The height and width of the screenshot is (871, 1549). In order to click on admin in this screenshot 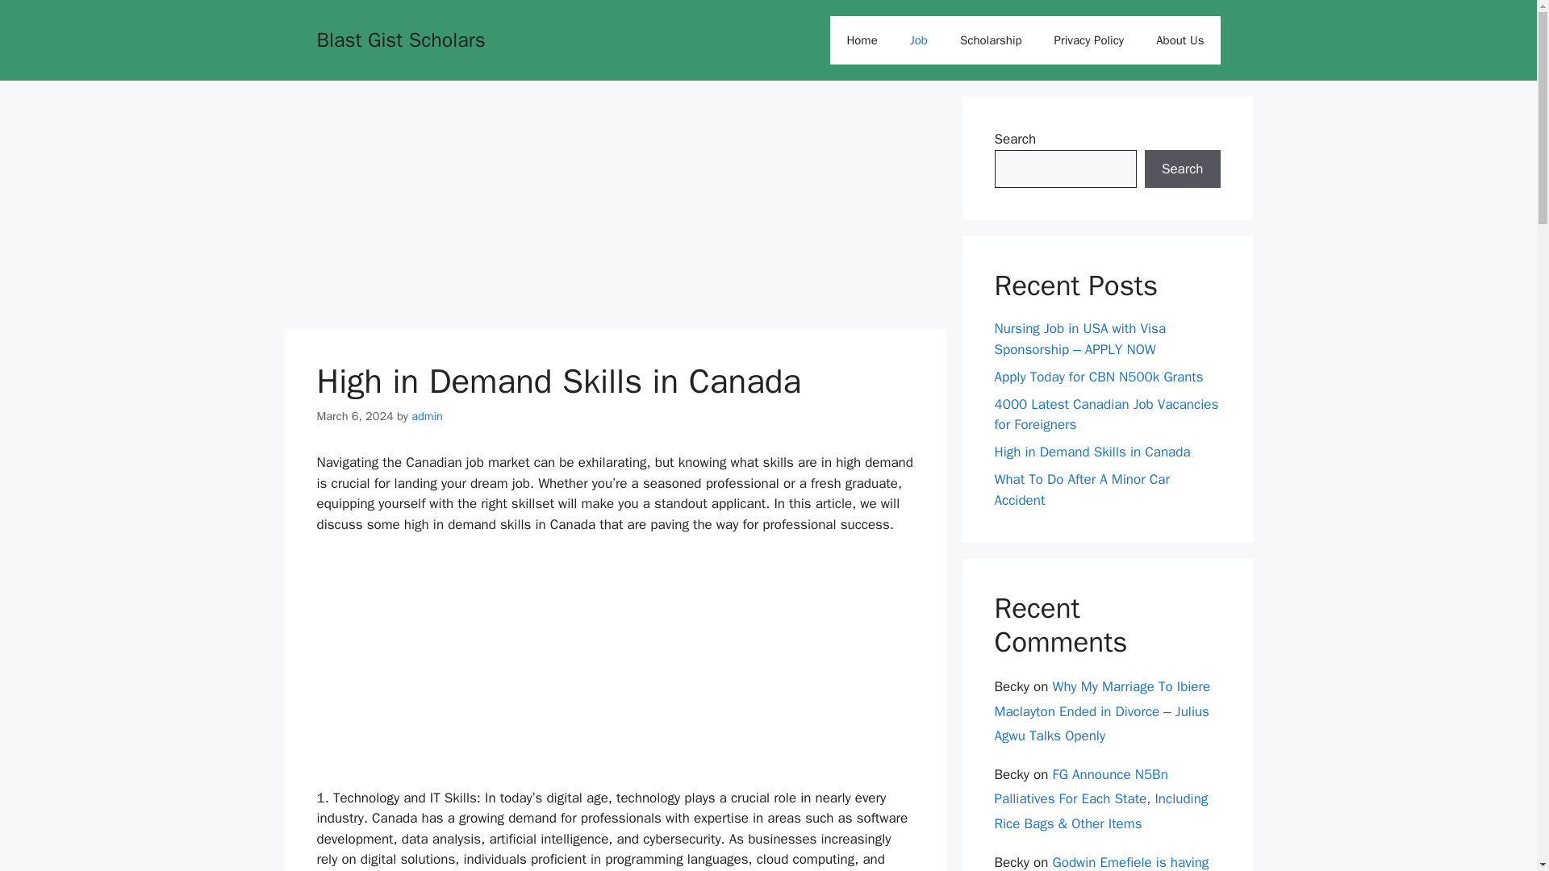, I will do `click(428, 415)`.